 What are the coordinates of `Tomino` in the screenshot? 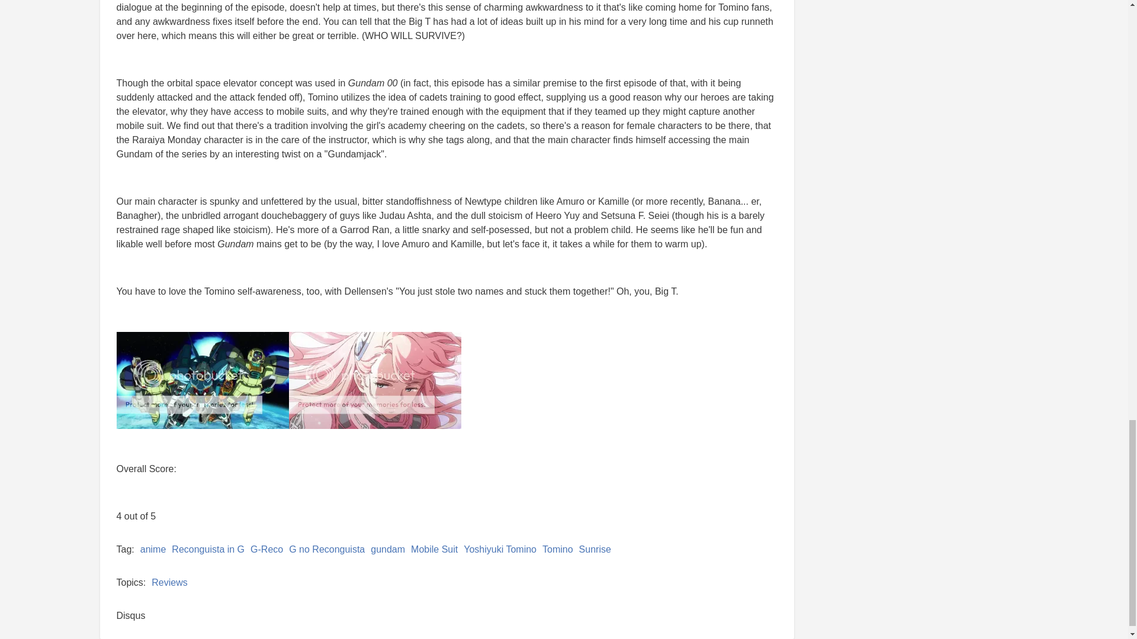 It's located at (557, 549).